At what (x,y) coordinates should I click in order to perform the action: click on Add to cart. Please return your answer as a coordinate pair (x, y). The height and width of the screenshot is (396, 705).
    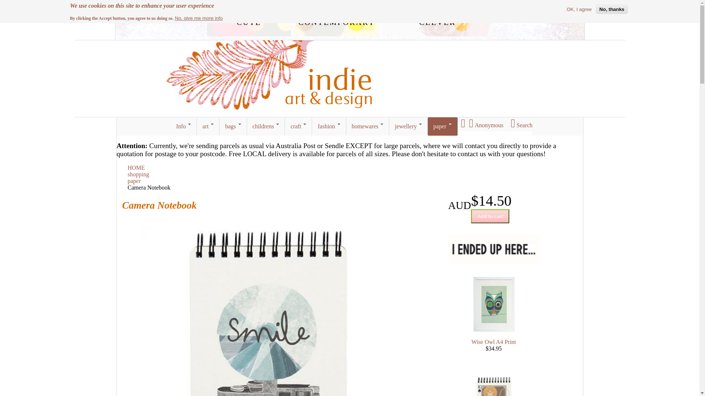
    Looking at the image, I should click on (490, 216).